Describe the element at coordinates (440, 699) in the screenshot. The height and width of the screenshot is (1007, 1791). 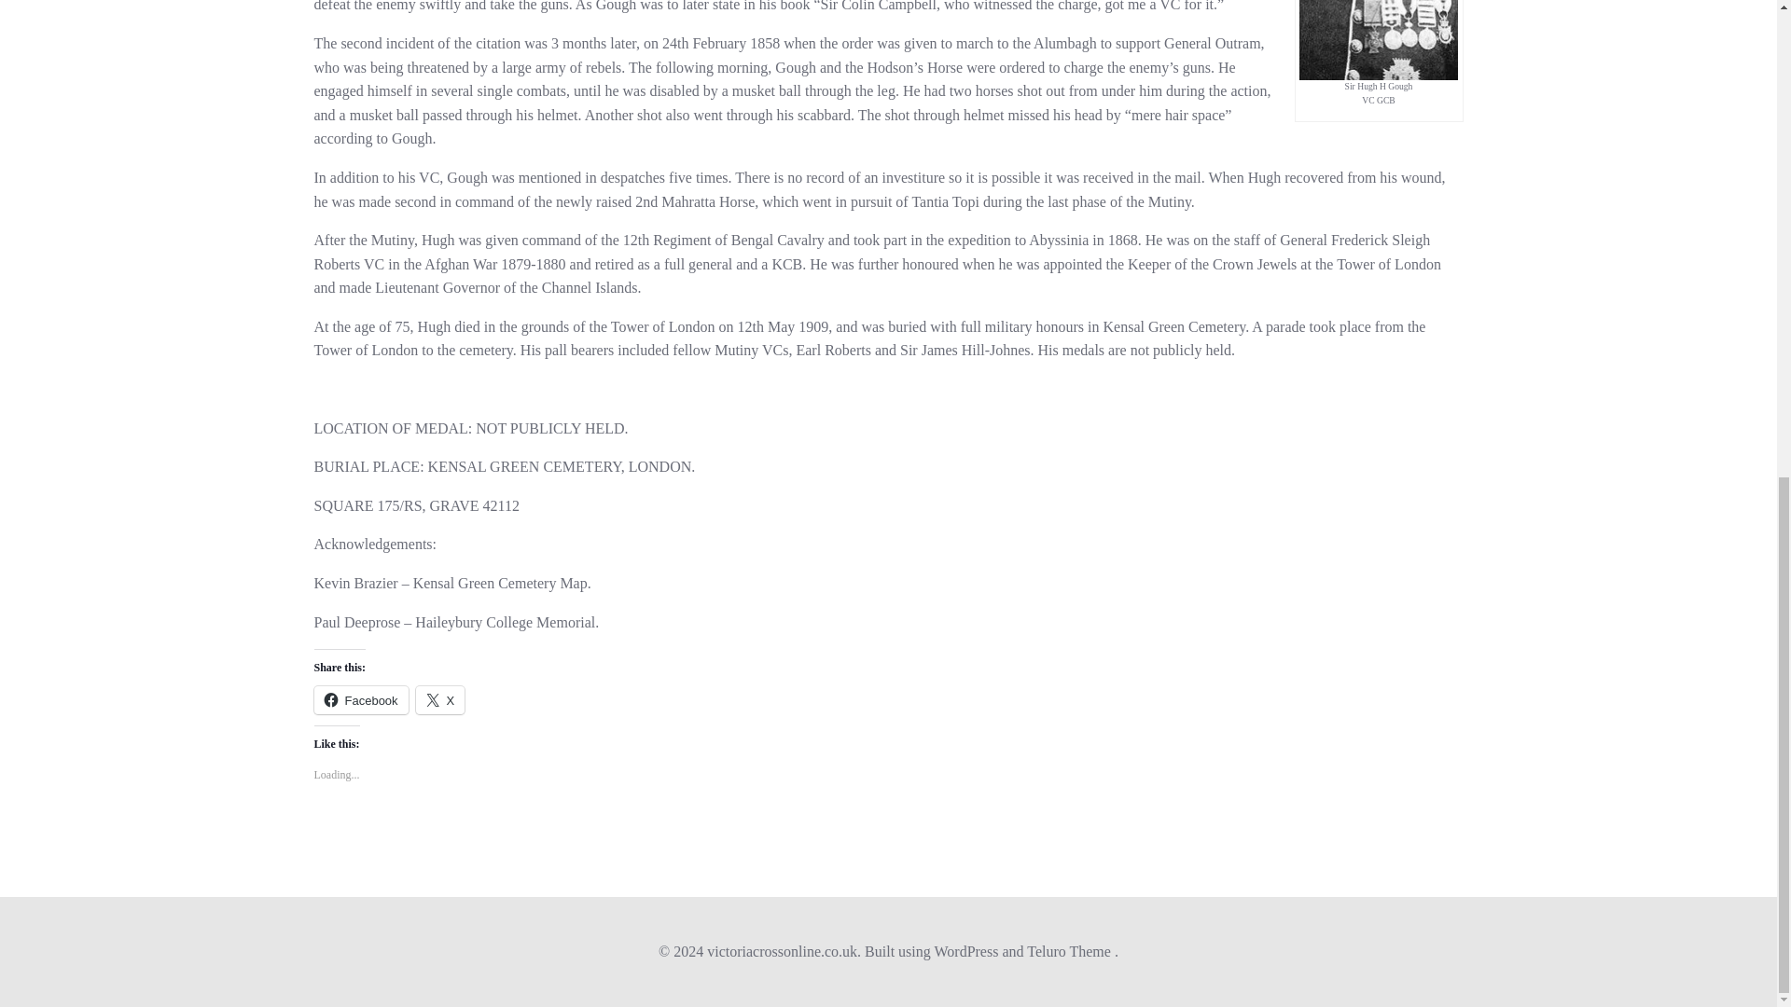
I see `Click to share on X` at that location.